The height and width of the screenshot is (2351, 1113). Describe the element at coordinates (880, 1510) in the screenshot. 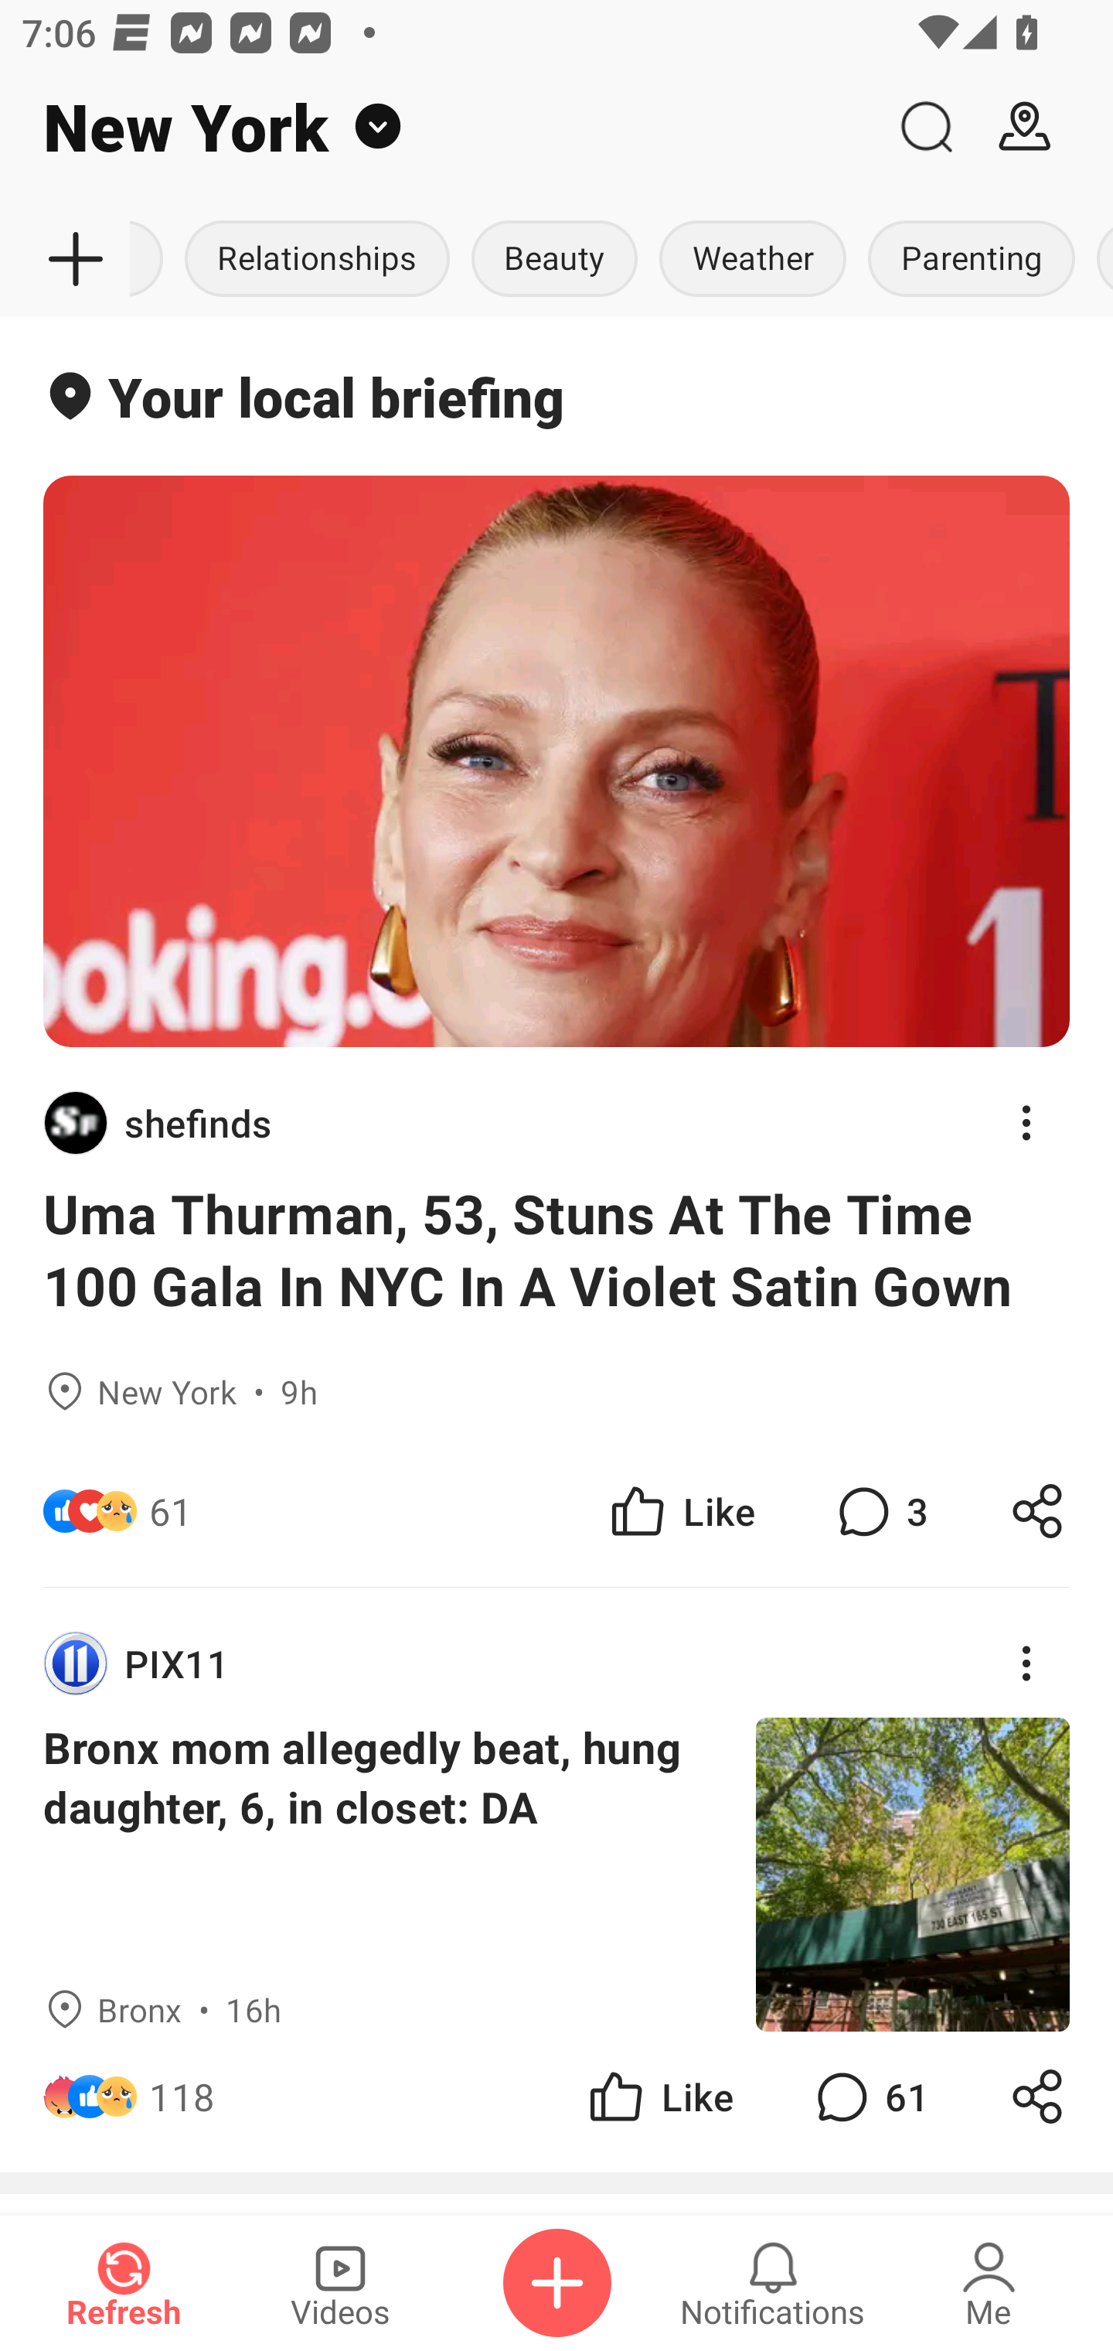

I see `3` at that location.